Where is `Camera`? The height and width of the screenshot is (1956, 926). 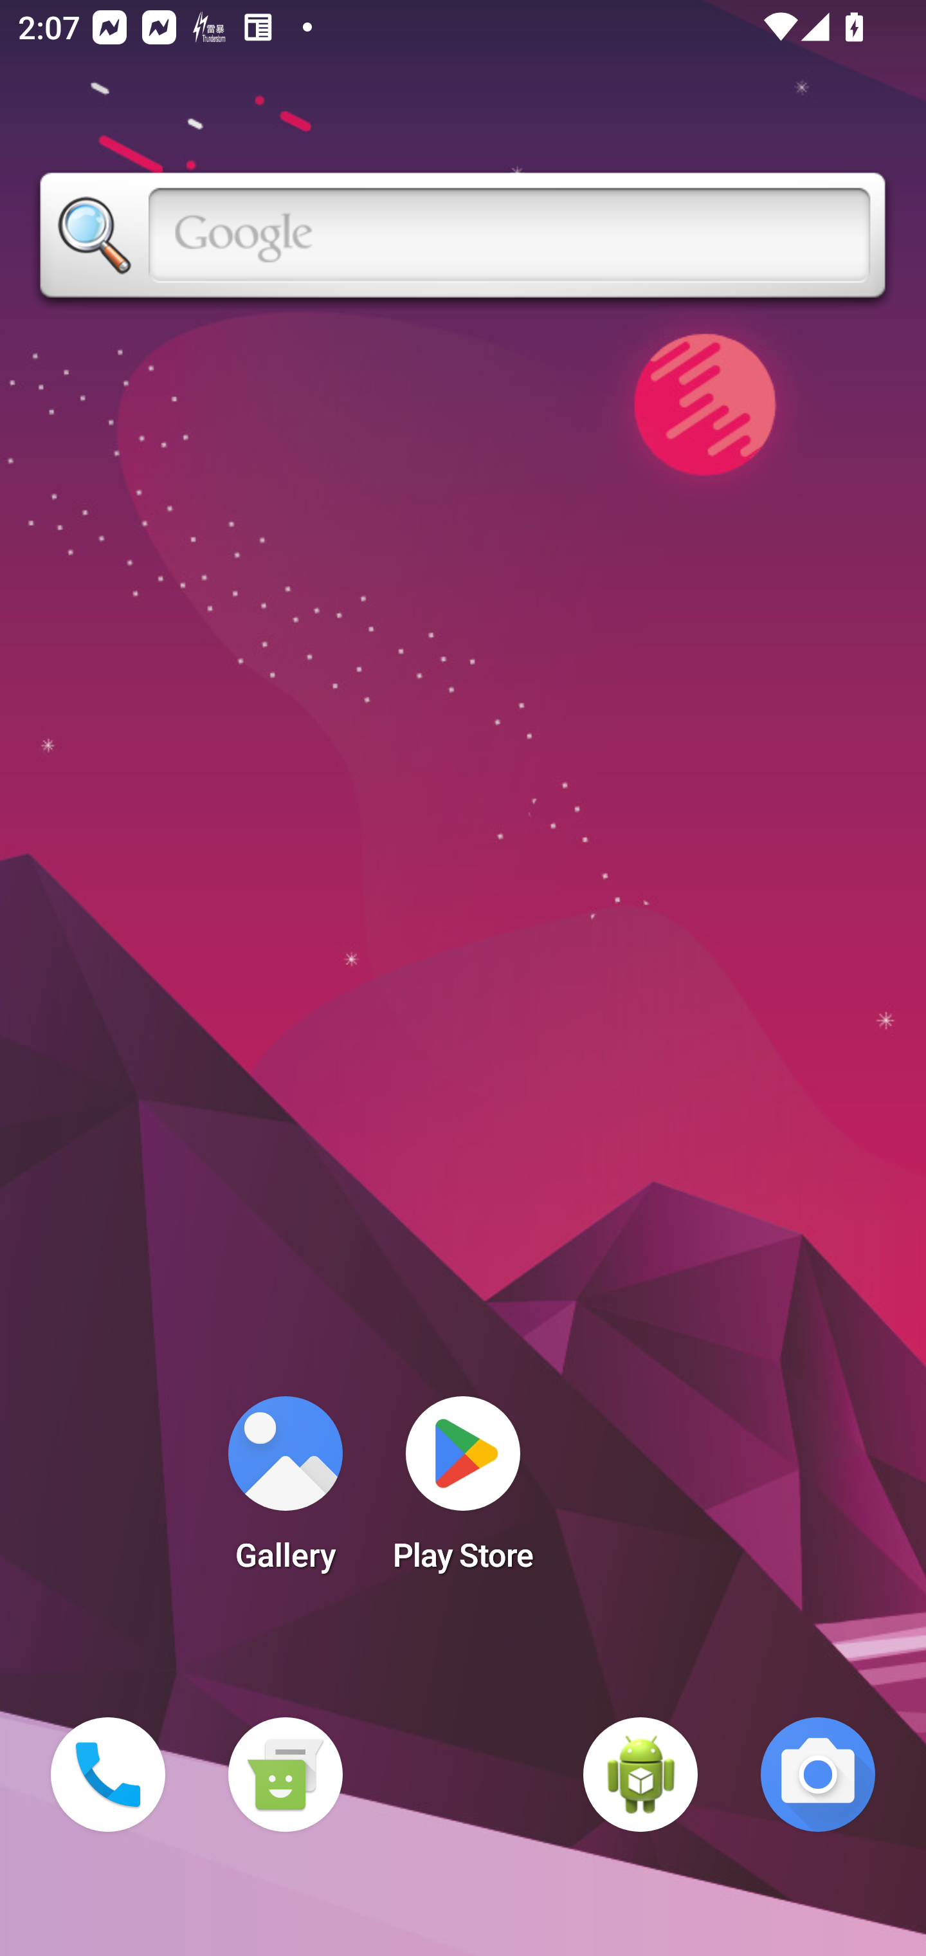 Camera is located at coordinates (818, 1775).